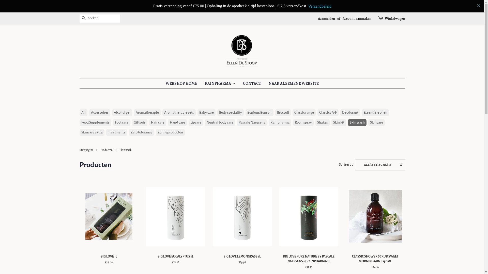 Image resolution: width=488 pixels, height=274 pixels. Describe the element at coordinates (220, 71) in the screenshot. I see `RAINPHARMA` at that location.